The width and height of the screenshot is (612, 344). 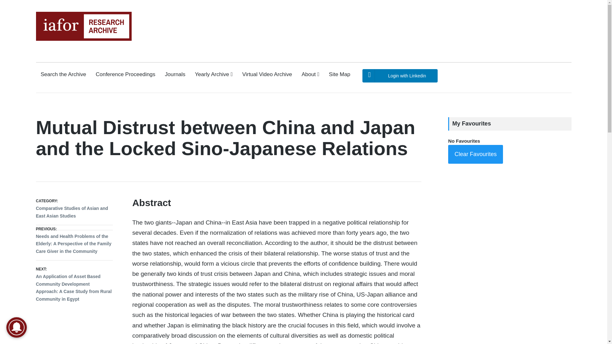 I want to click on Search the Archive, so click(x=63, y=75).